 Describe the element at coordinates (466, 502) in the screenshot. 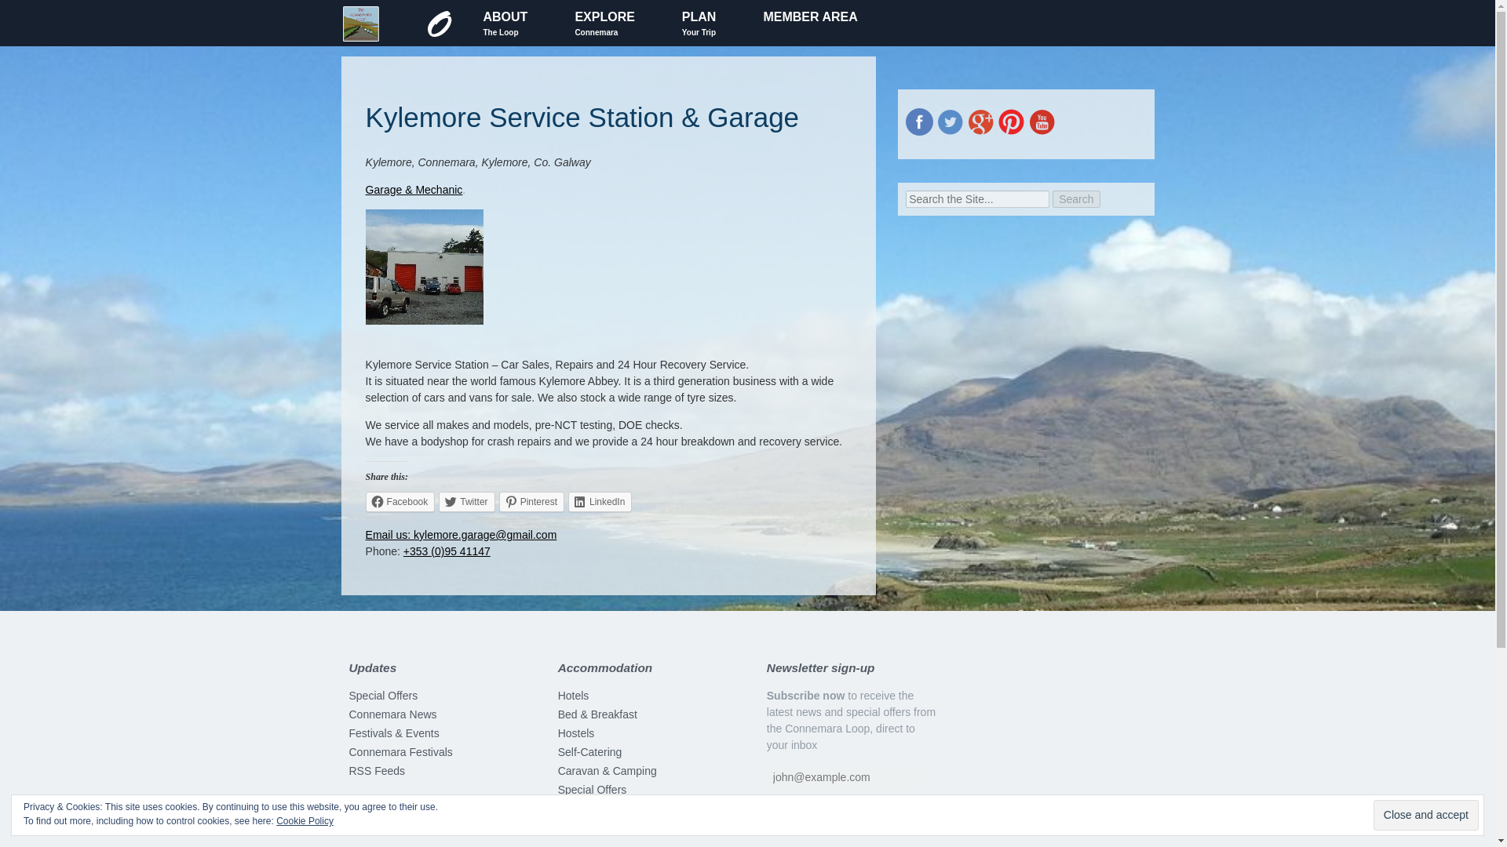

I see `Click to share on Twitter` at that location.